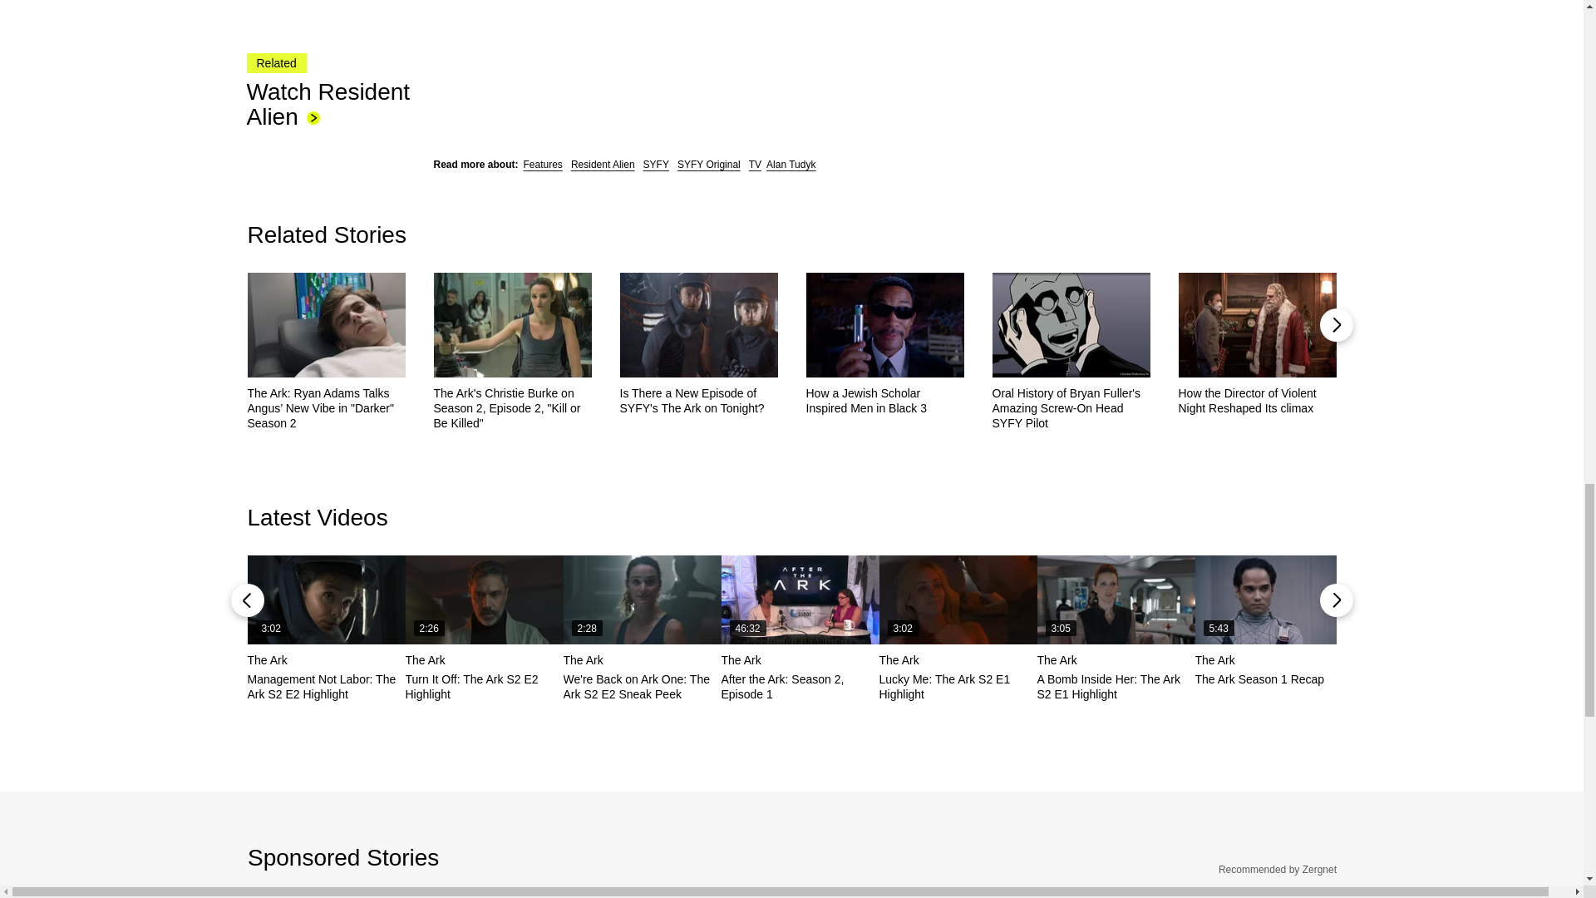 The height and width of the screenshot is (898, 1596). Describe the element at coordinates (484, 600) in the screenshot. I see `Turn It Off: The Ark S2 E2 Highlight` at that location.